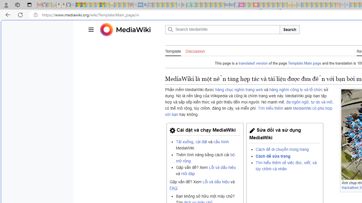  Describe the element at coordinates (173, 51) in the screenshot. I see `Template` at that location.